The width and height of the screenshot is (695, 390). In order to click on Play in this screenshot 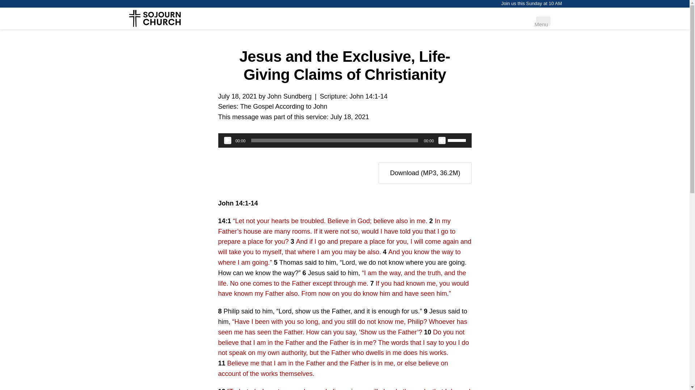, I will do `click(290, 96)`.